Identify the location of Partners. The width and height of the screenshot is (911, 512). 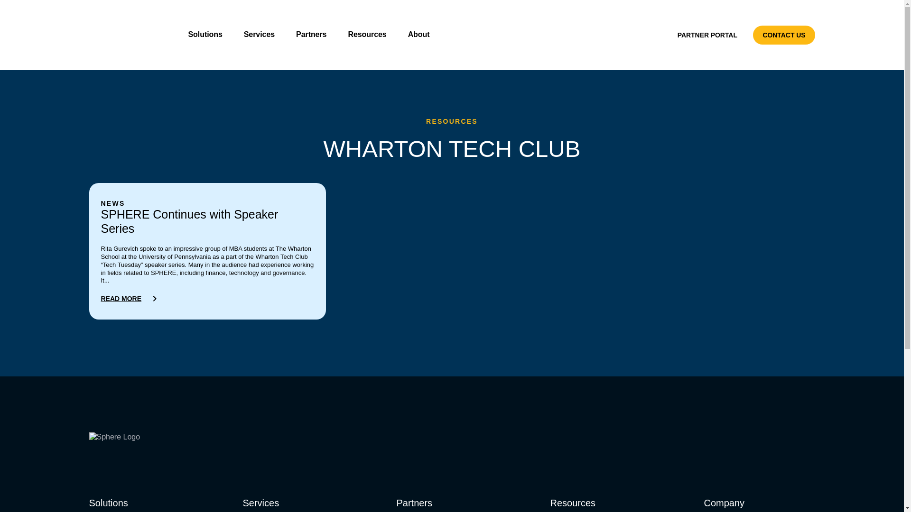
(315, 34).